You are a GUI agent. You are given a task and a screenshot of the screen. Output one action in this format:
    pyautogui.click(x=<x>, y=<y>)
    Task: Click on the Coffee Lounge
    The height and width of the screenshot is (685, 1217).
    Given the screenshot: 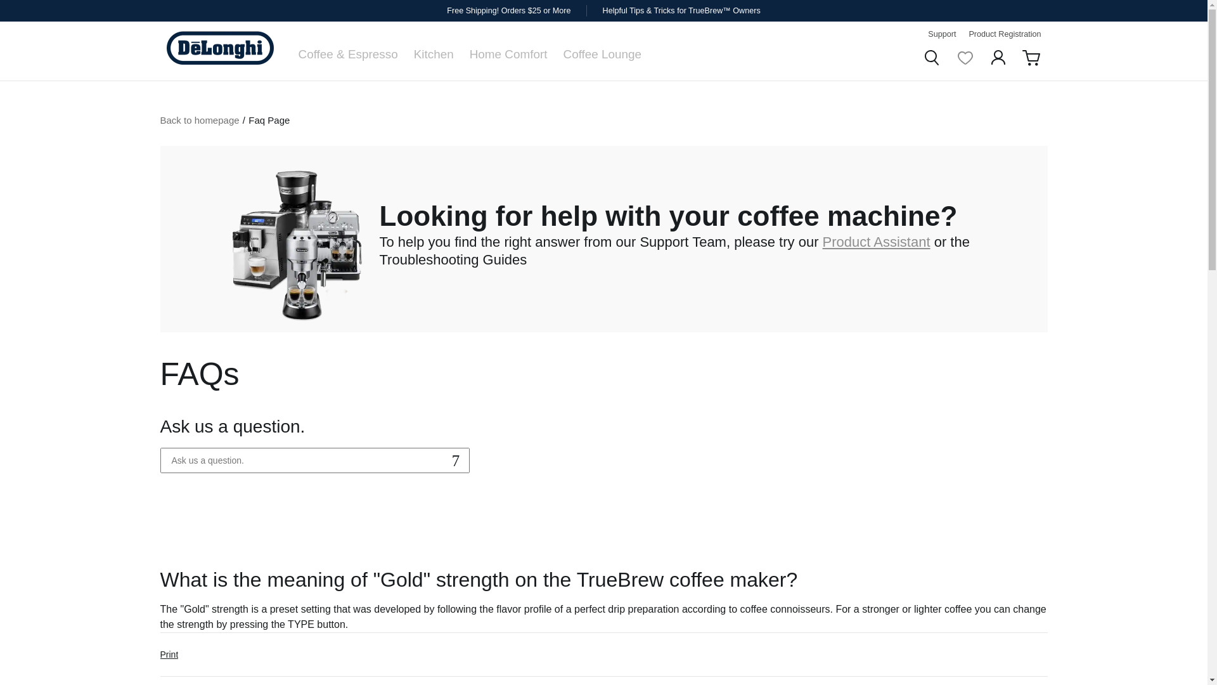 What is the action you would take?
    pyautogui.click(x=602, y=54)
    